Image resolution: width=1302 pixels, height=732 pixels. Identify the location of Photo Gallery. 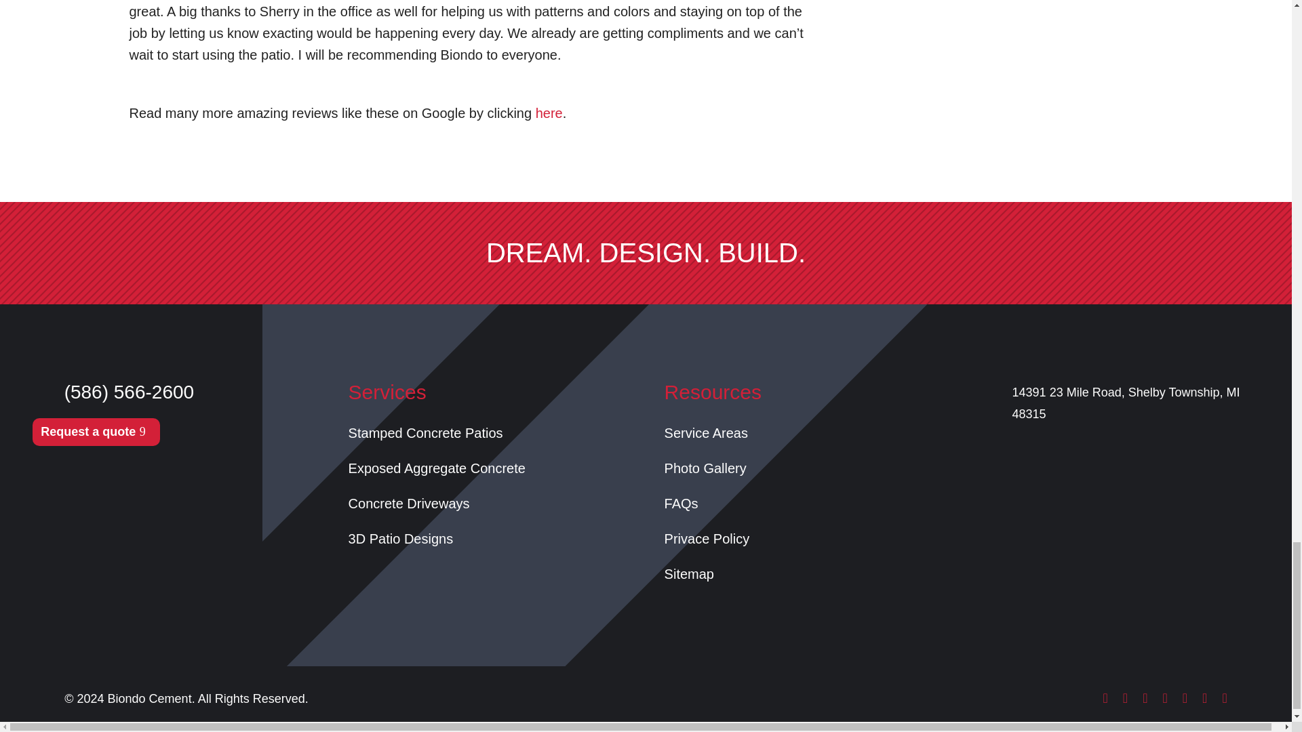
(705, 468).